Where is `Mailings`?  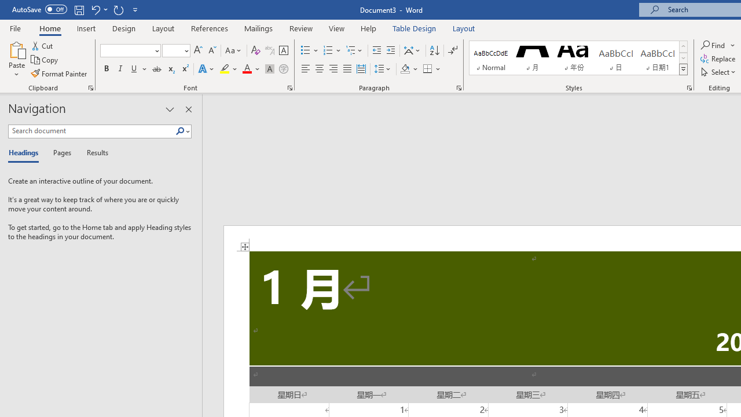 Mailings is located at coordinates (259, 28).